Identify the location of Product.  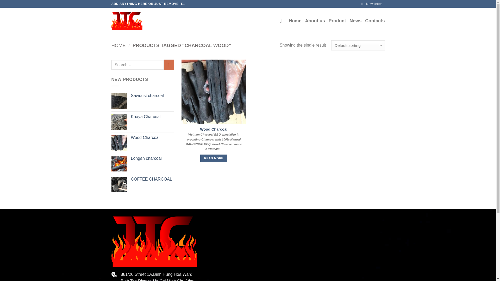
(337, 21).